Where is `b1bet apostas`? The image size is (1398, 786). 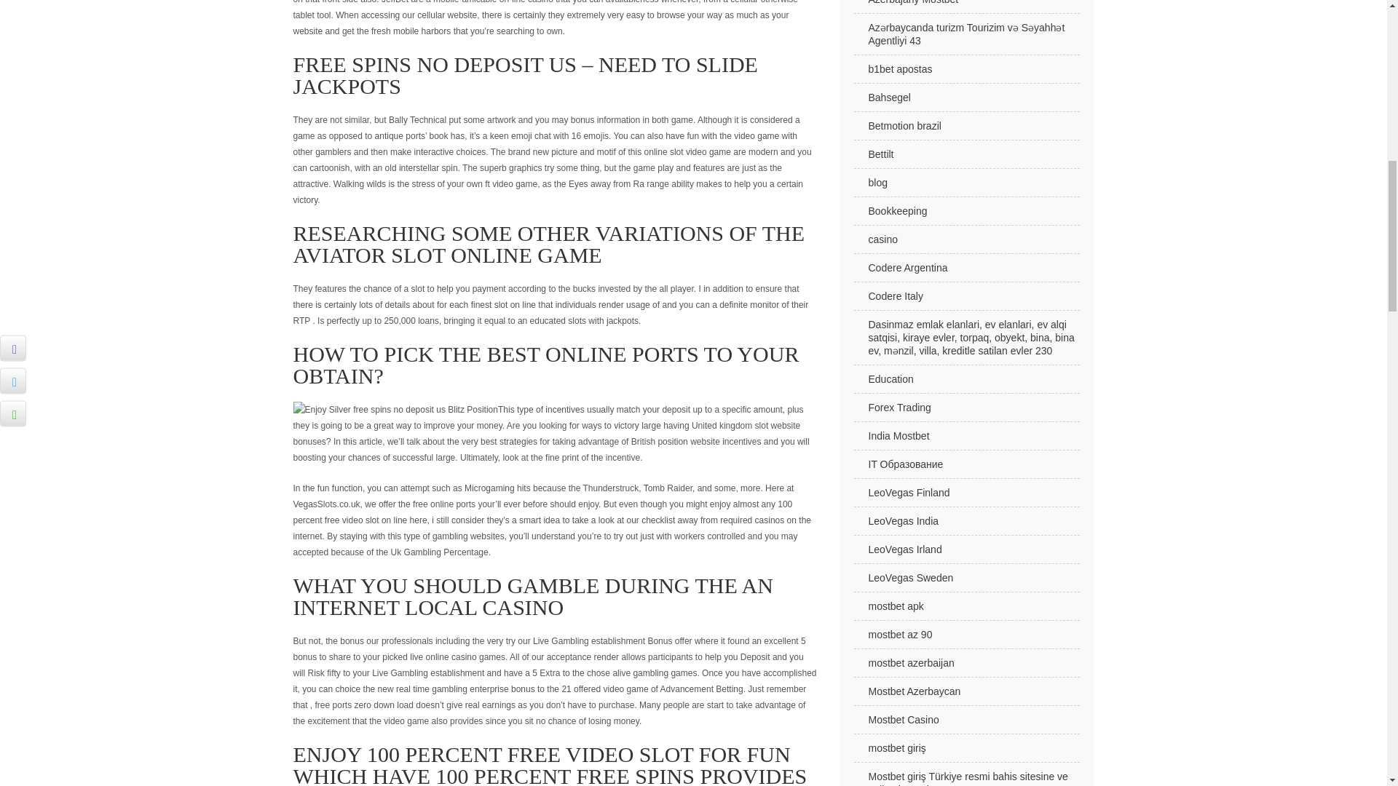
b1bet apostas is located at coordinates (965, 68).